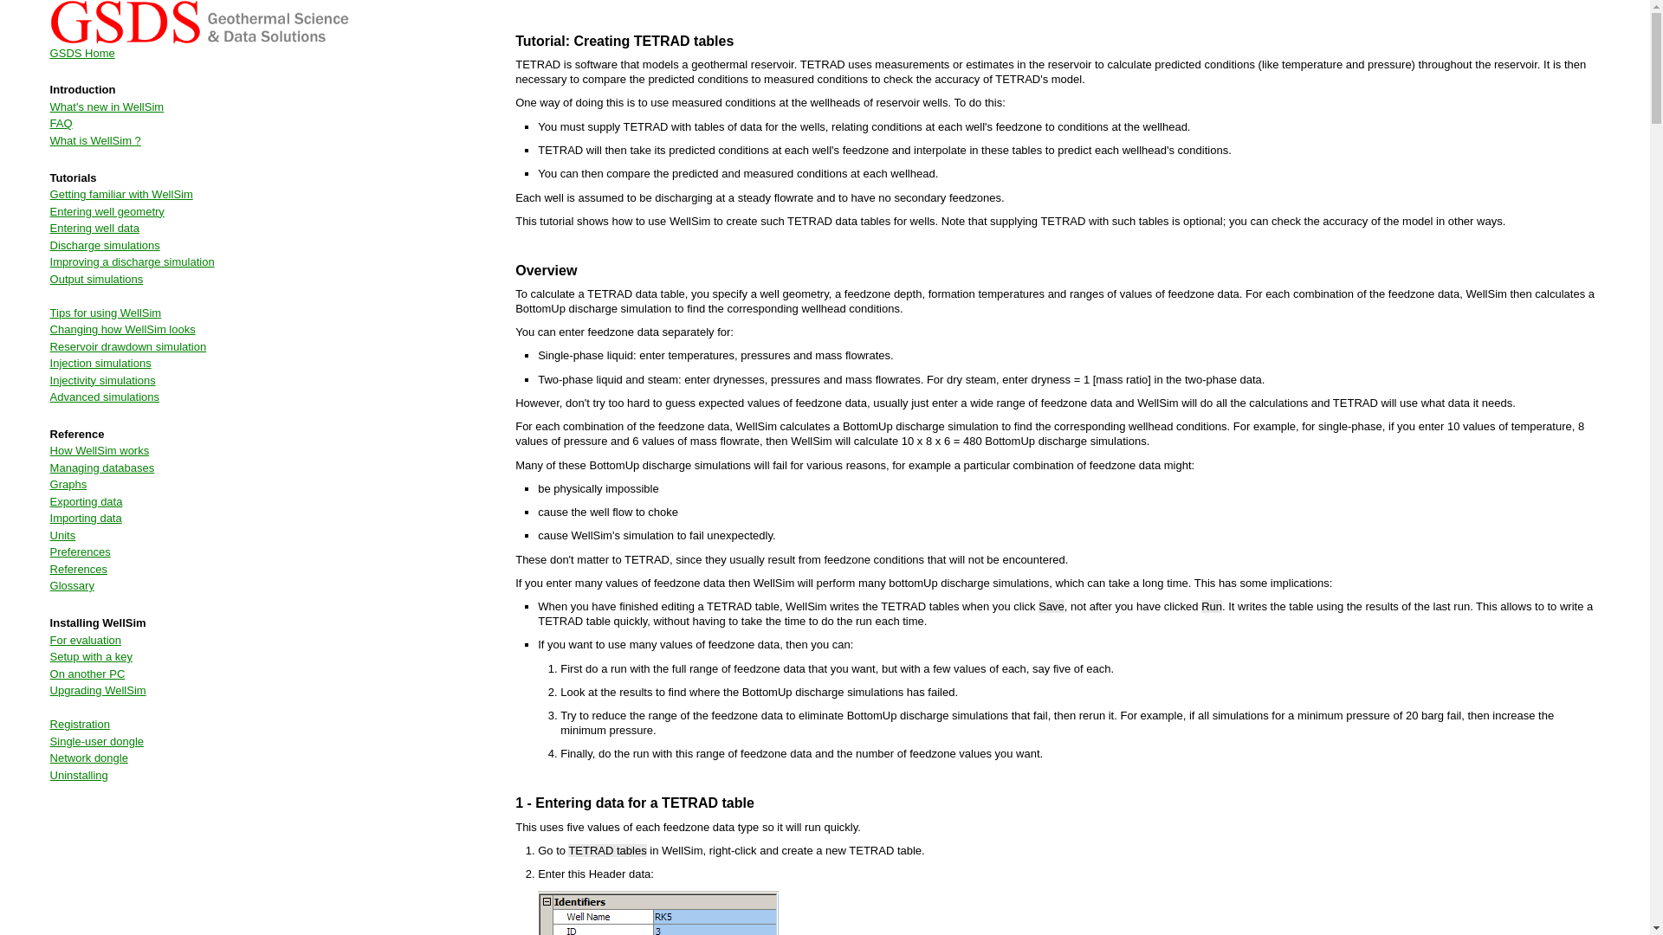  What do you see at coordinates (87, 674) in the screenshot?
I see `On another PC` at bounding box center [87, 674].